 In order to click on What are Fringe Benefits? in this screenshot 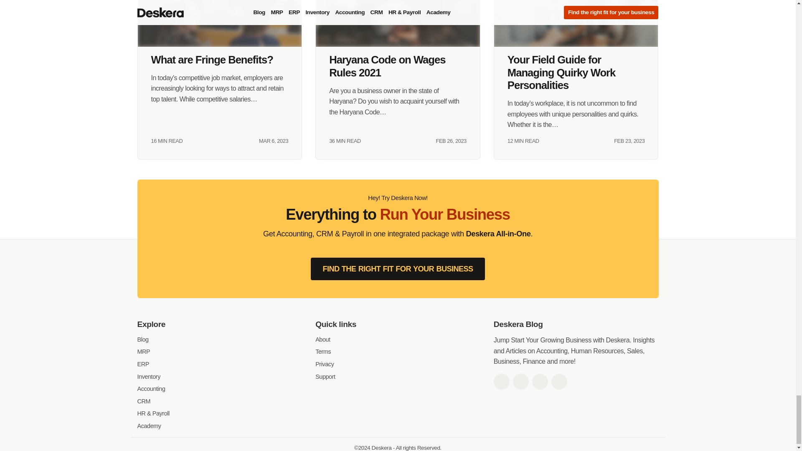, I will do `click(220, 23)`.